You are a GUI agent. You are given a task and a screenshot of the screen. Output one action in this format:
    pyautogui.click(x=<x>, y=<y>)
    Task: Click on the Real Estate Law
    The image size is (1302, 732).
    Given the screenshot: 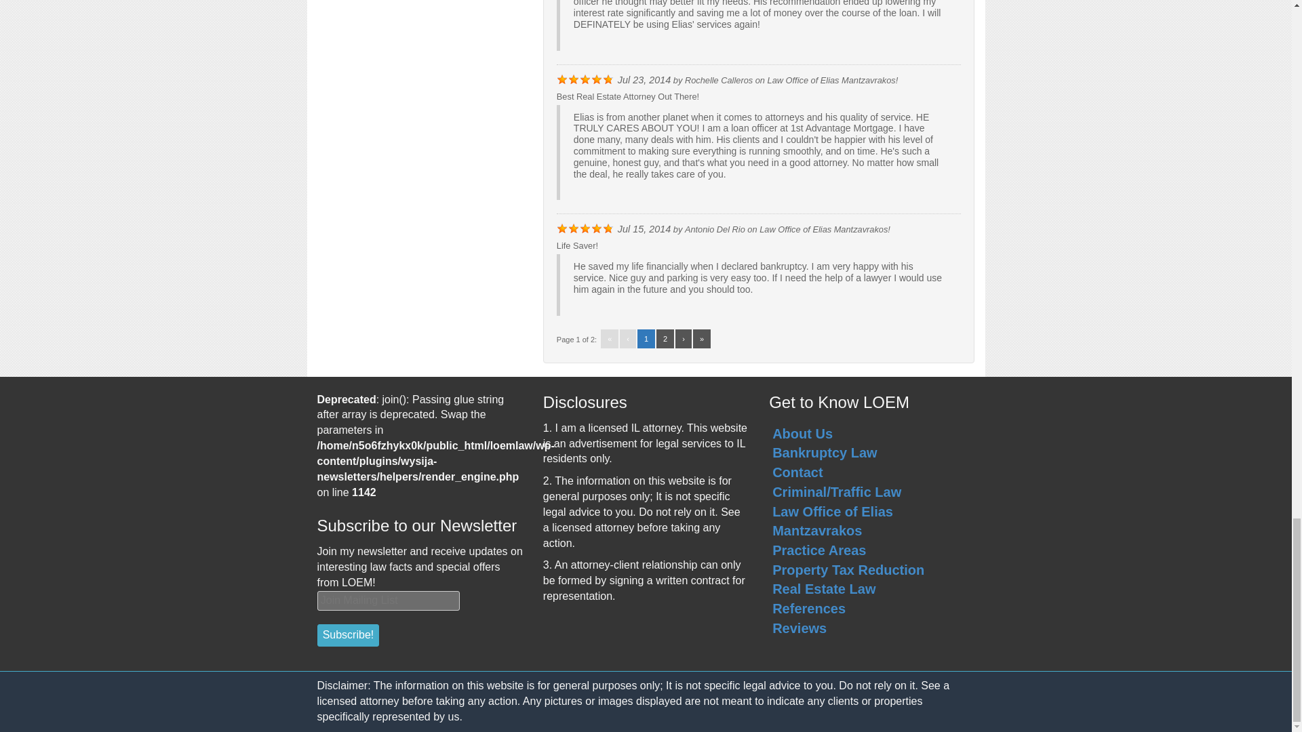 What is the action you would take?
    pyautogui.click(x=823, y=588)
    